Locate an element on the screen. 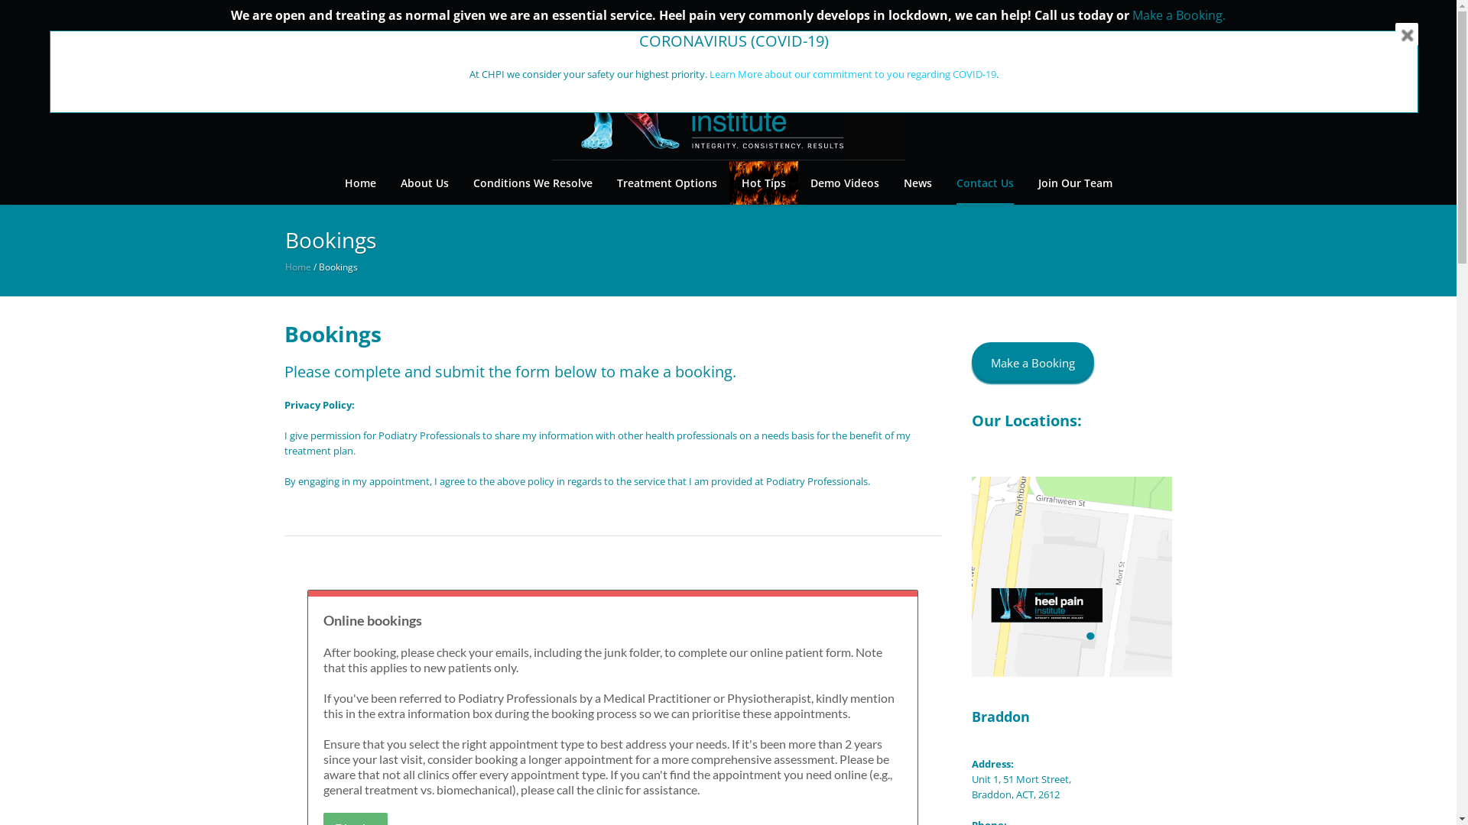 This screenshot has height=825, width=1468. Join Our Team is located at coordinates (1075, 183).